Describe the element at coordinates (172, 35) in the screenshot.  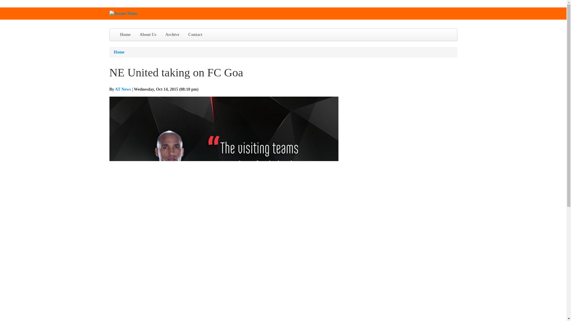
I see `Archive` at that location.